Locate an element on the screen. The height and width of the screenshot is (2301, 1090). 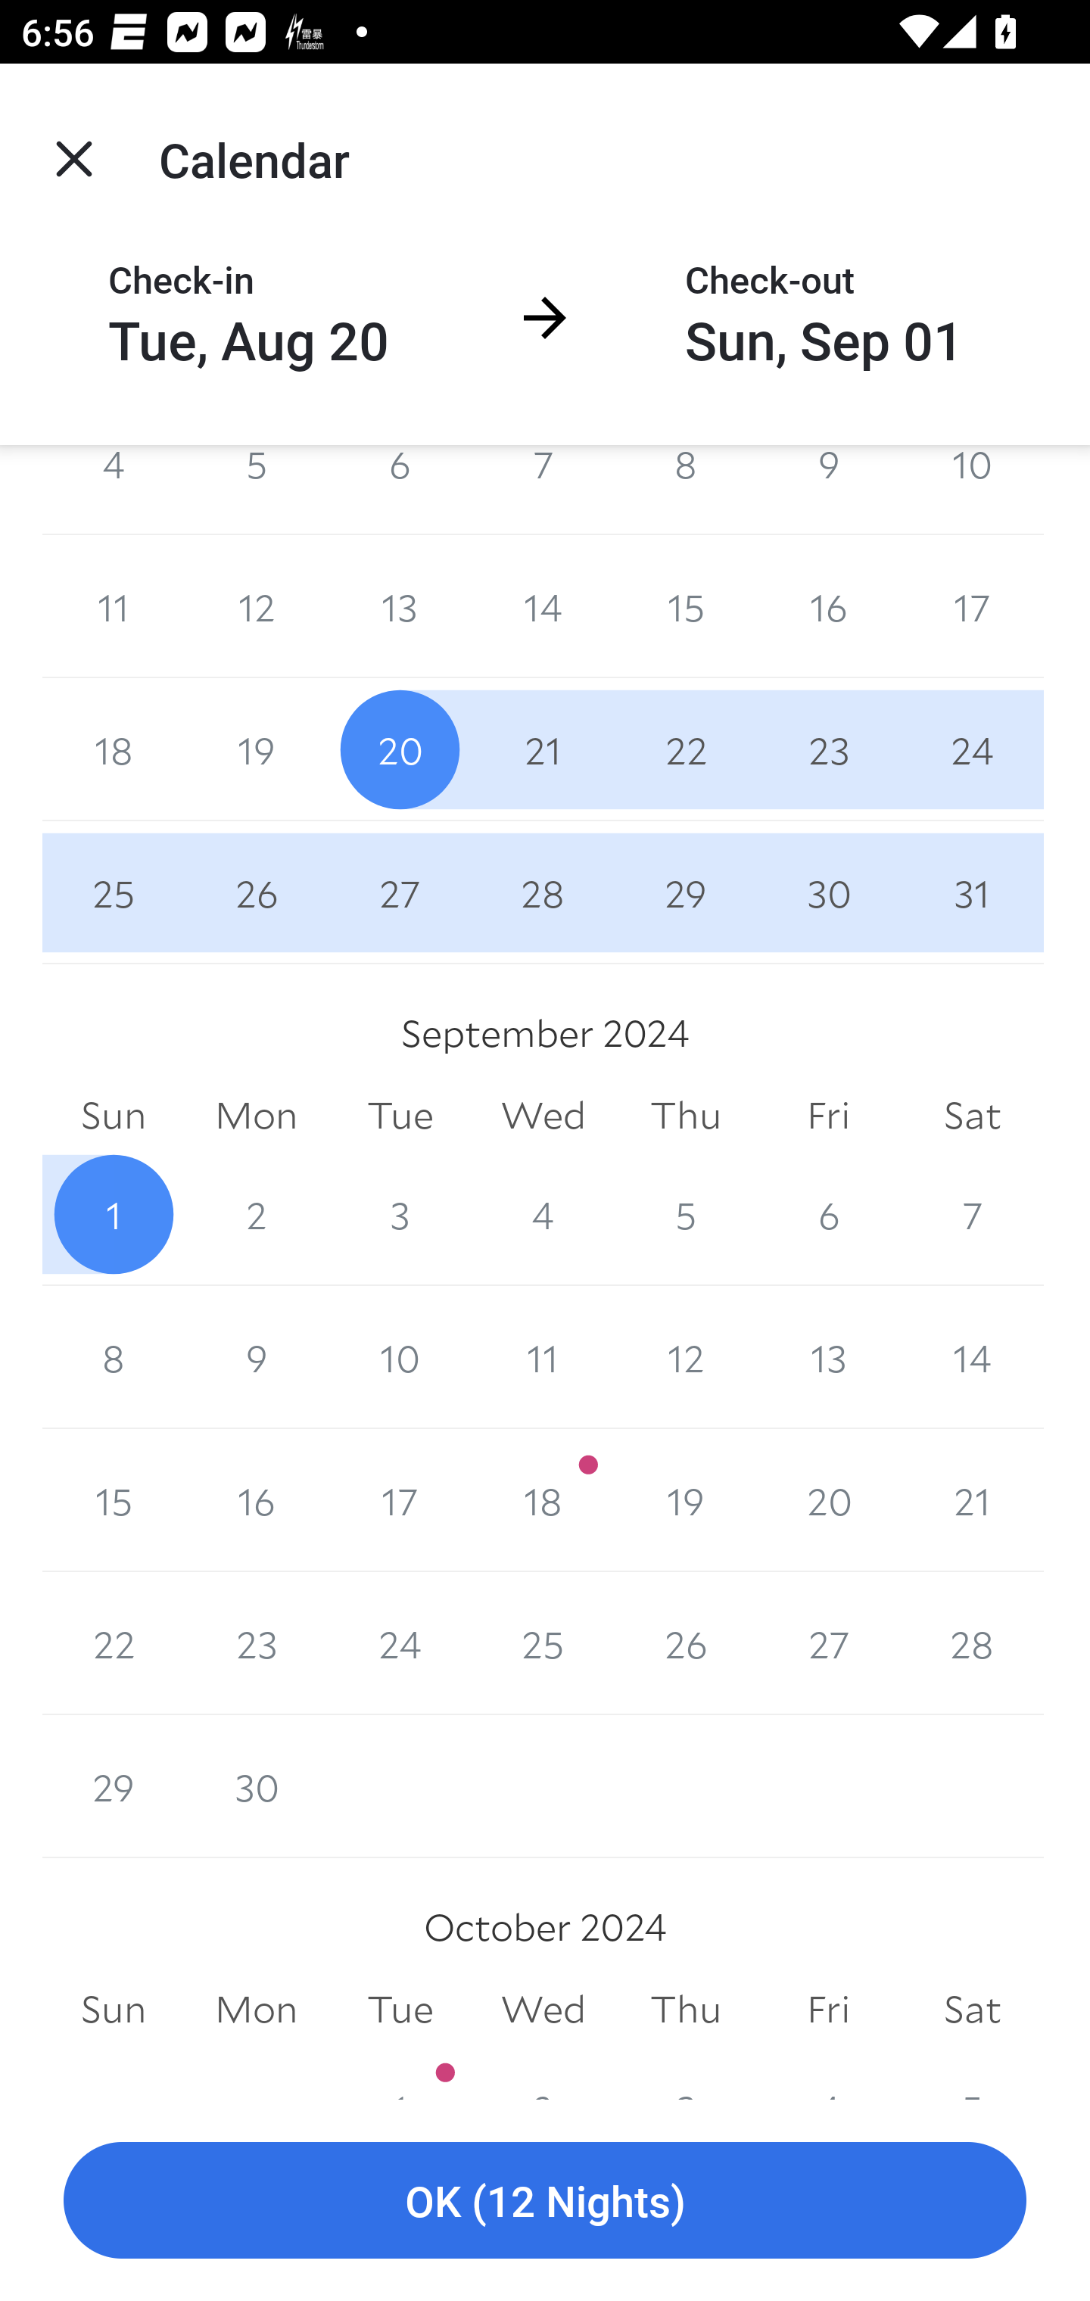
11 11 September 2024 is located at coordinates (543, 1357).